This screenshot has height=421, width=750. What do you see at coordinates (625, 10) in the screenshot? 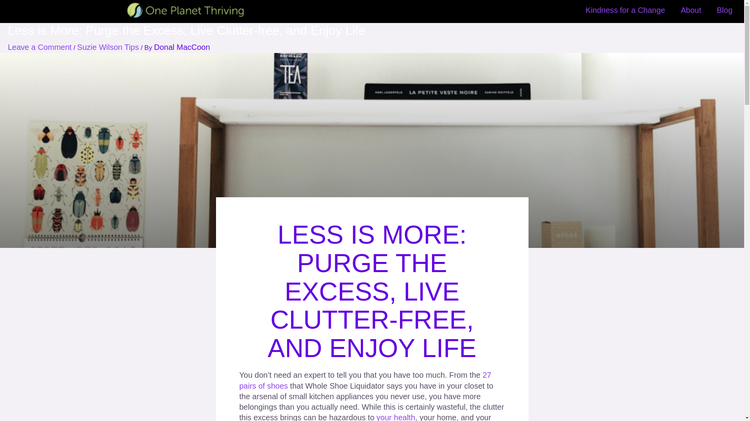
I see `Kindness for a Change` at bounding box center [625, 10].